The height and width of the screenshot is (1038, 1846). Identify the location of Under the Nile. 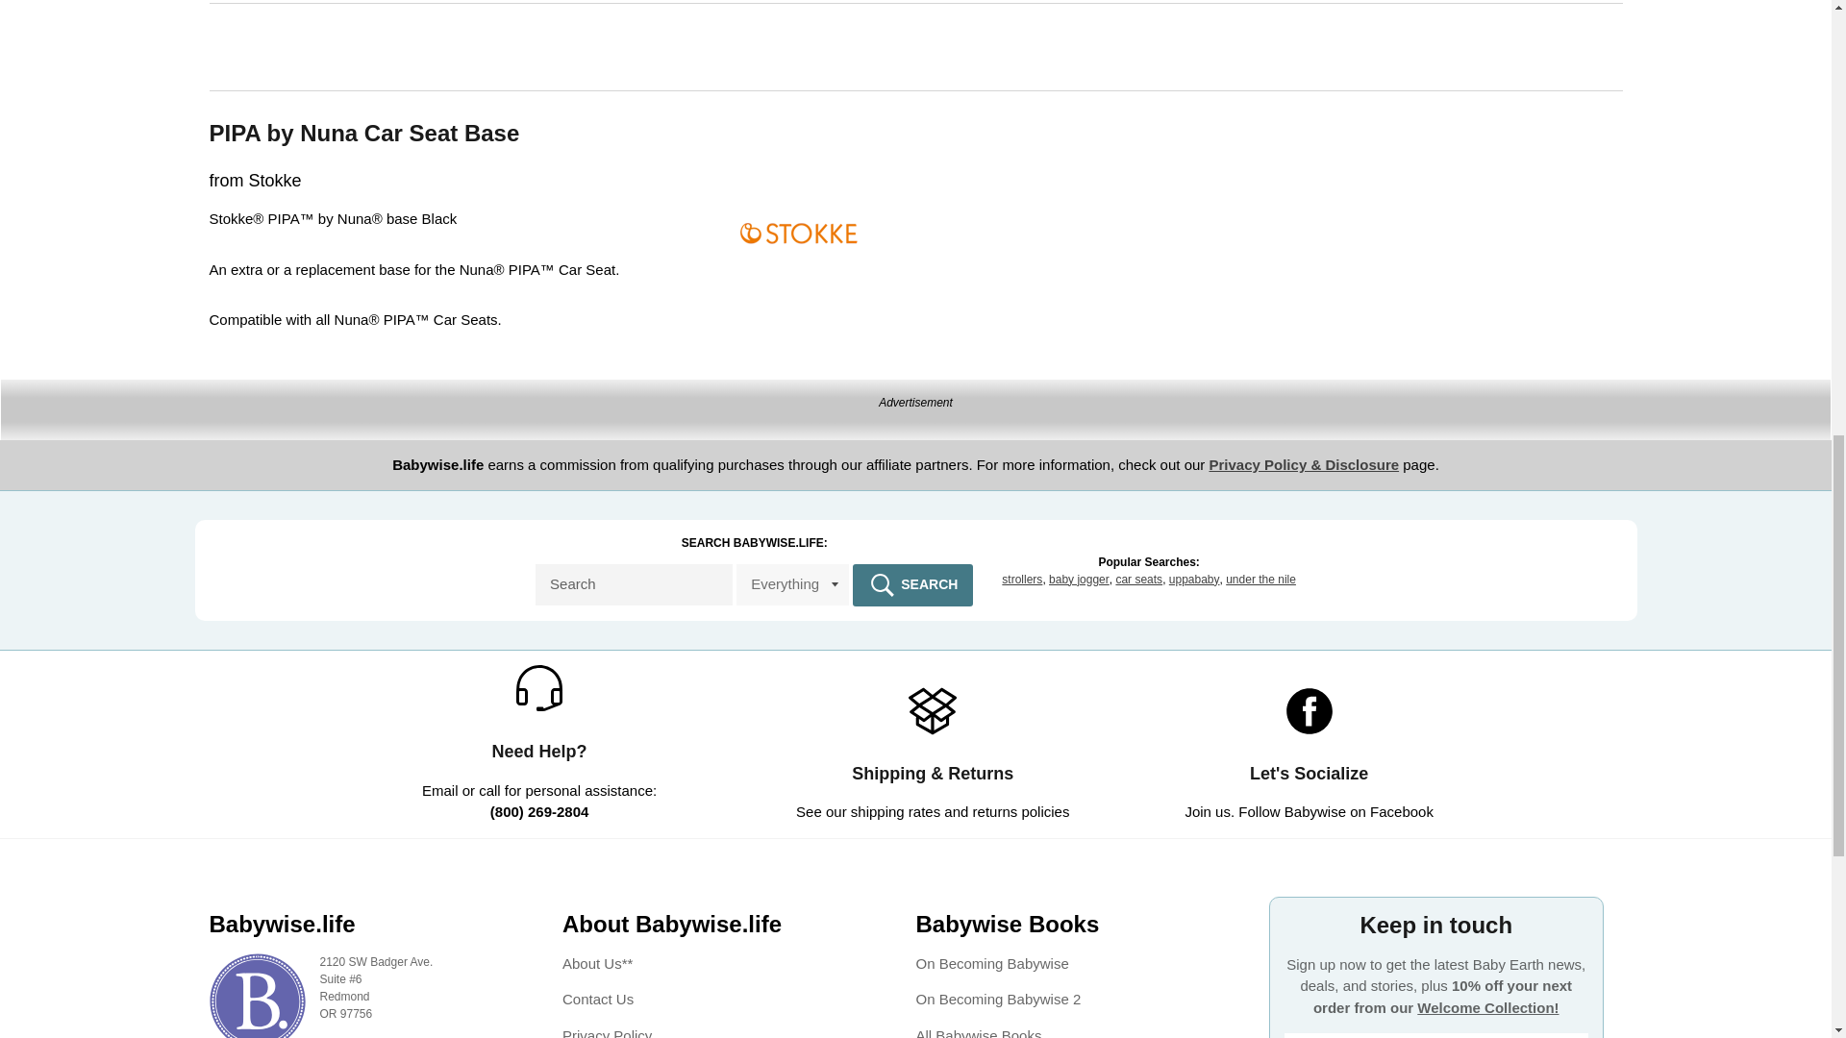
(1260, 580).